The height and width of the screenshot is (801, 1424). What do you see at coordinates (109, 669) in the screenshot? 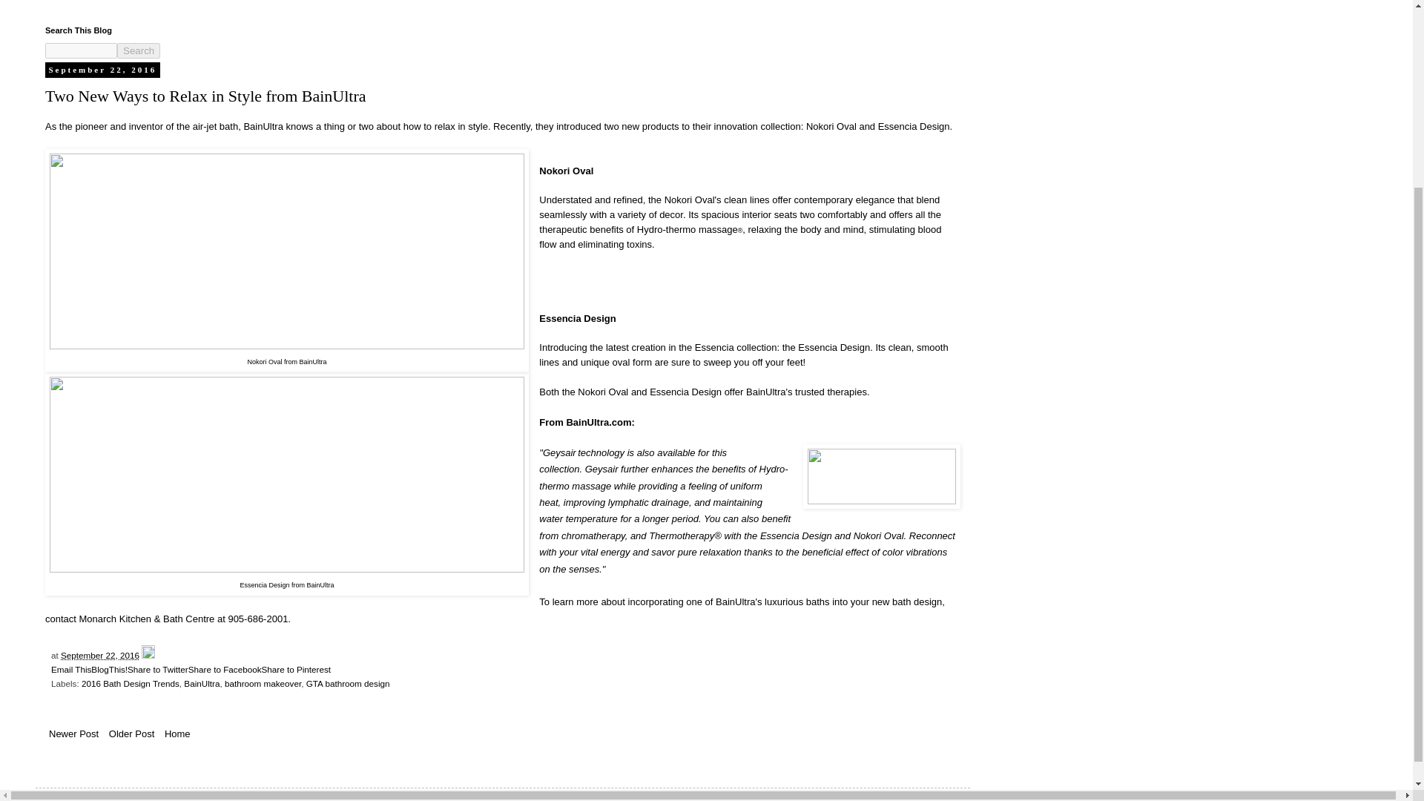
I see `BlogThis!` at bounding box center [109, 669].